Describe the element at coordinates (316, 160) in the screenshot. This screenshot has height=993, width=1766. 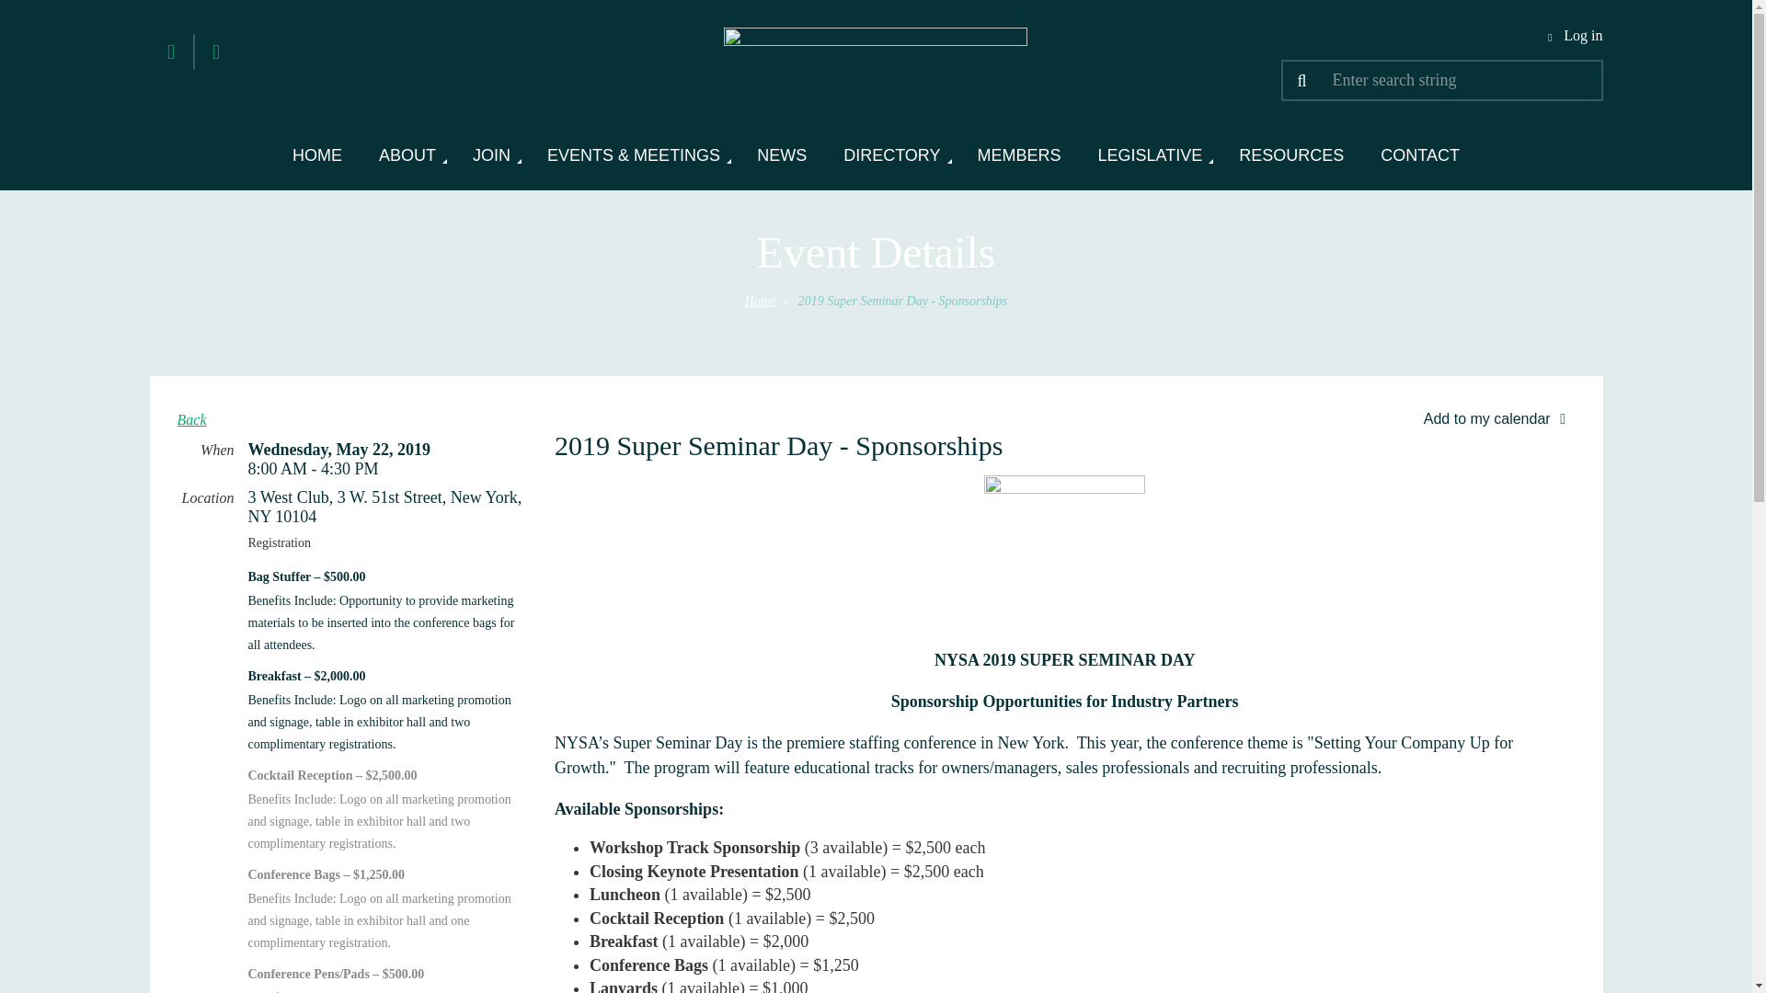
I see `HOME` at that location.